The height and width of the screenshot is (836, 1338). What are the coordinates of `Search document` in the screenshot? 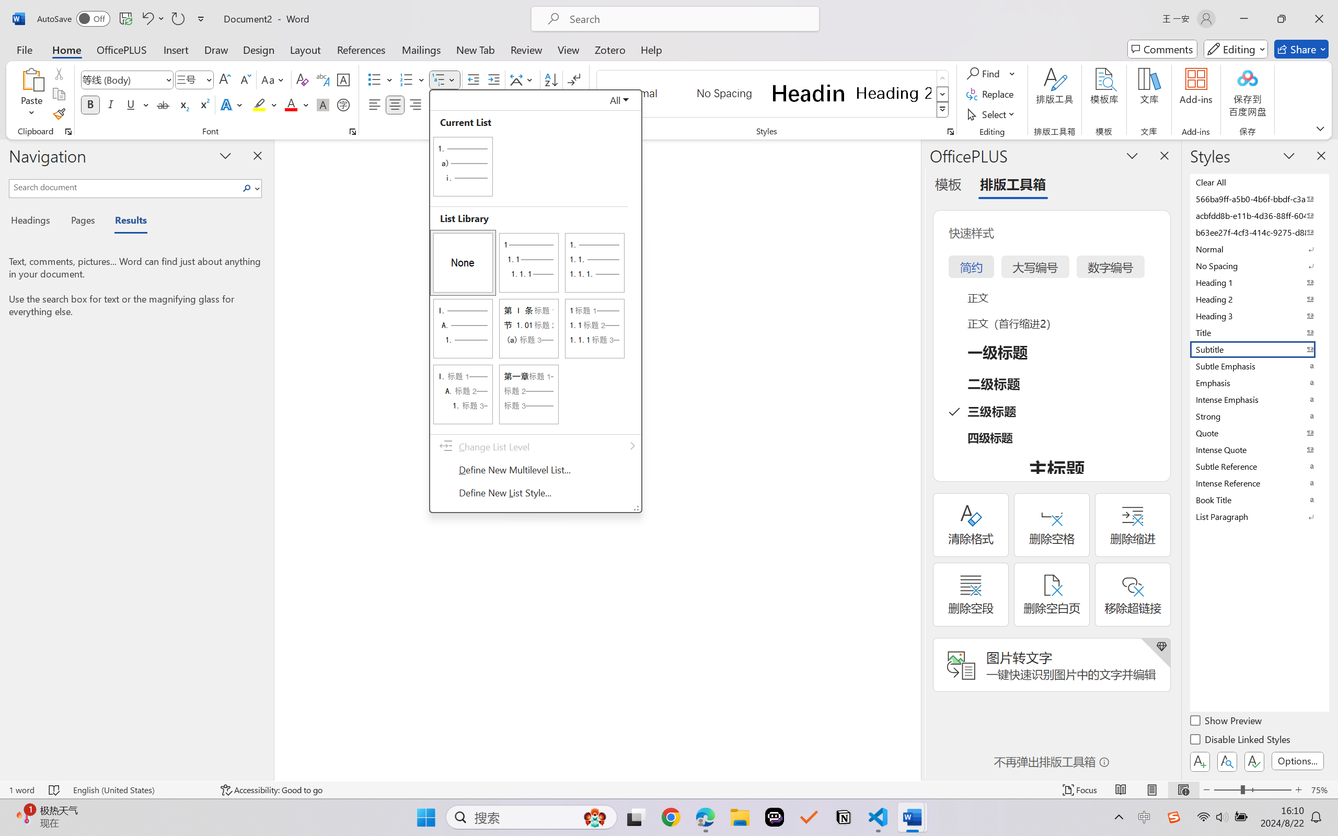 It's located at (124, 187).